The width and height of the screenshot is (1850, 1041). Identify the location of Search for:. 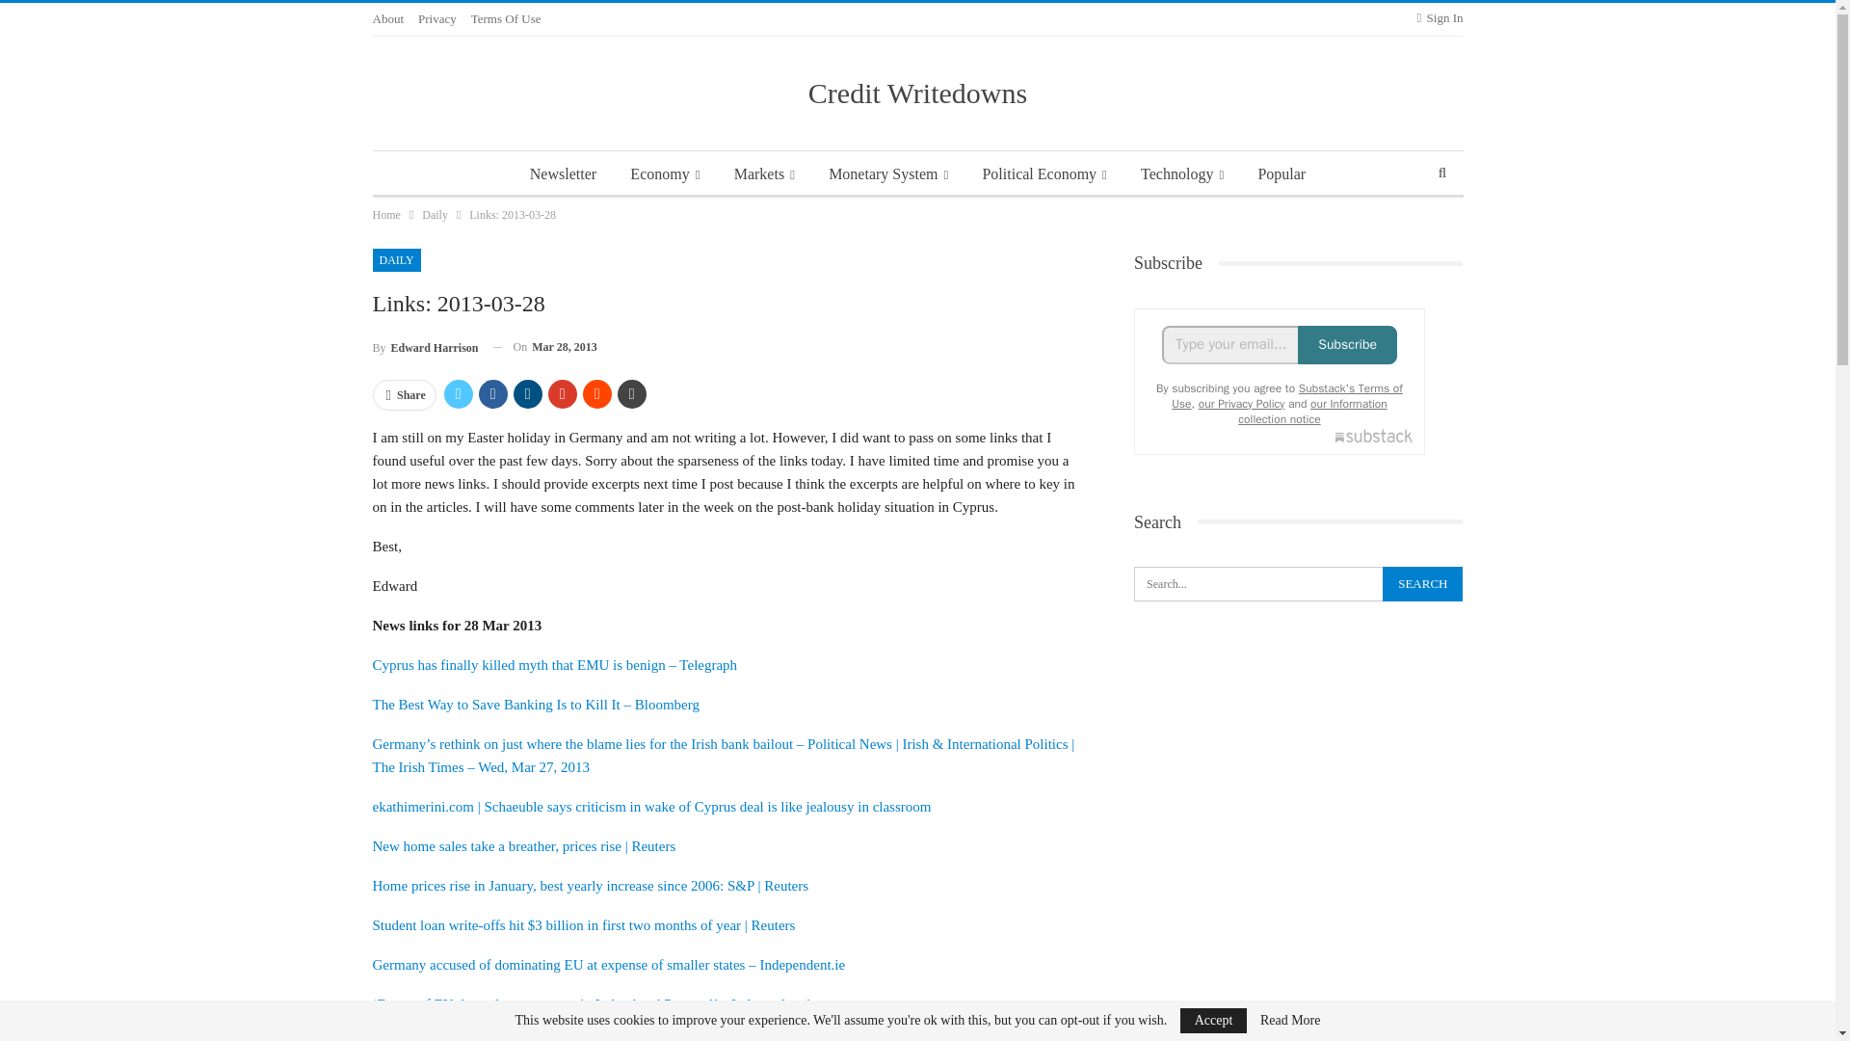
(1298, 584).